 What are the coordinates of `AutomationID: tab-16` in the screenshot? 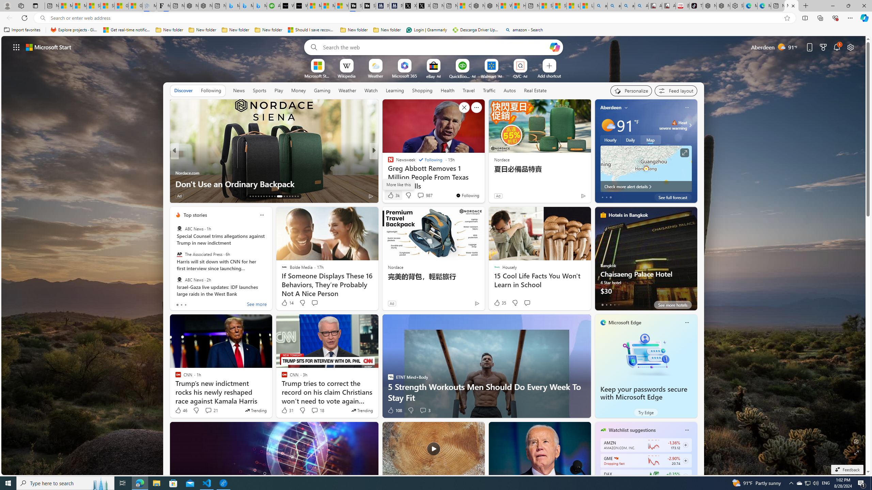 It's located at (258, 196).